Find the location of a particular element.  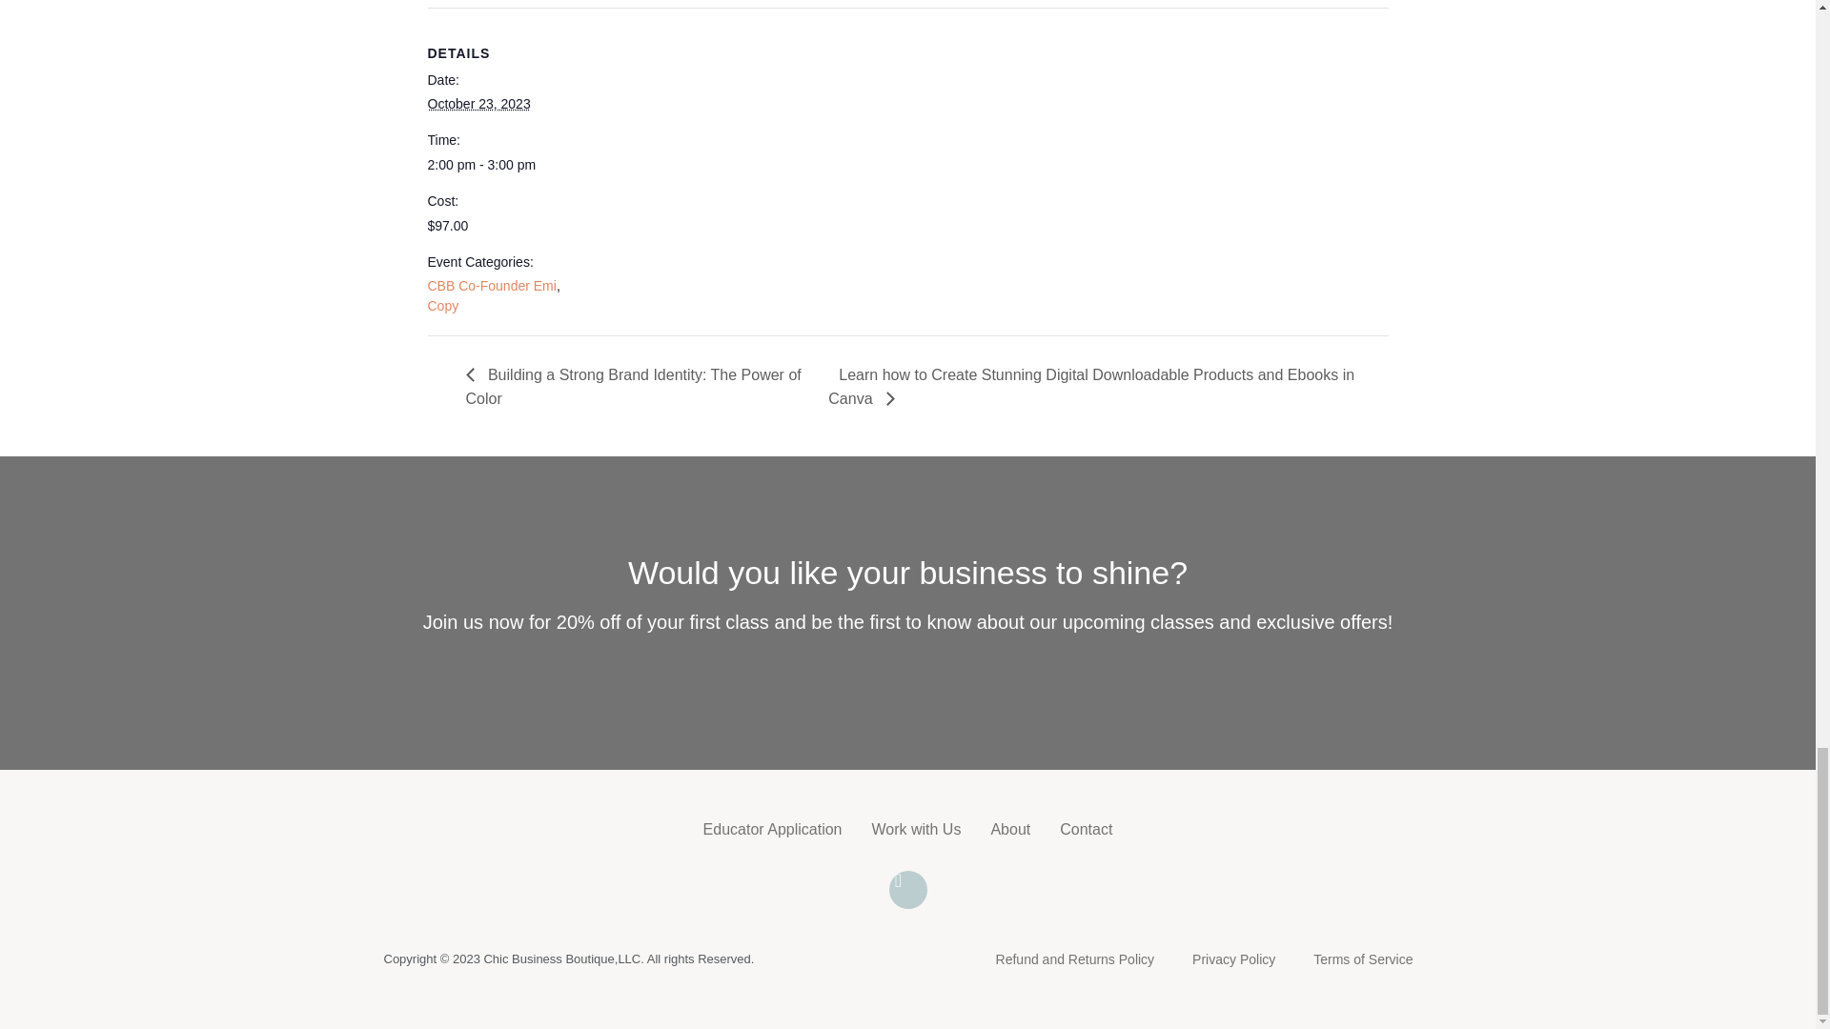

About is located at coordinates (1009, 829).